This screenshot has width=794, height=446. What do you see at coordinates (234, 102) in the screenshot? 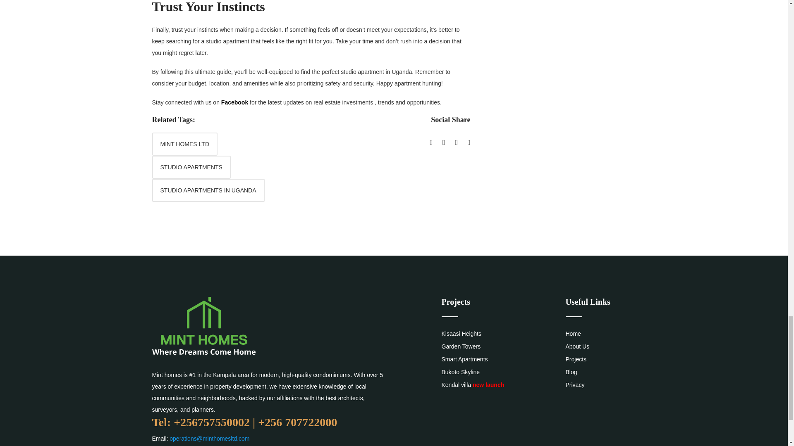
I see `Facebook` at bounding box center [234, 102].